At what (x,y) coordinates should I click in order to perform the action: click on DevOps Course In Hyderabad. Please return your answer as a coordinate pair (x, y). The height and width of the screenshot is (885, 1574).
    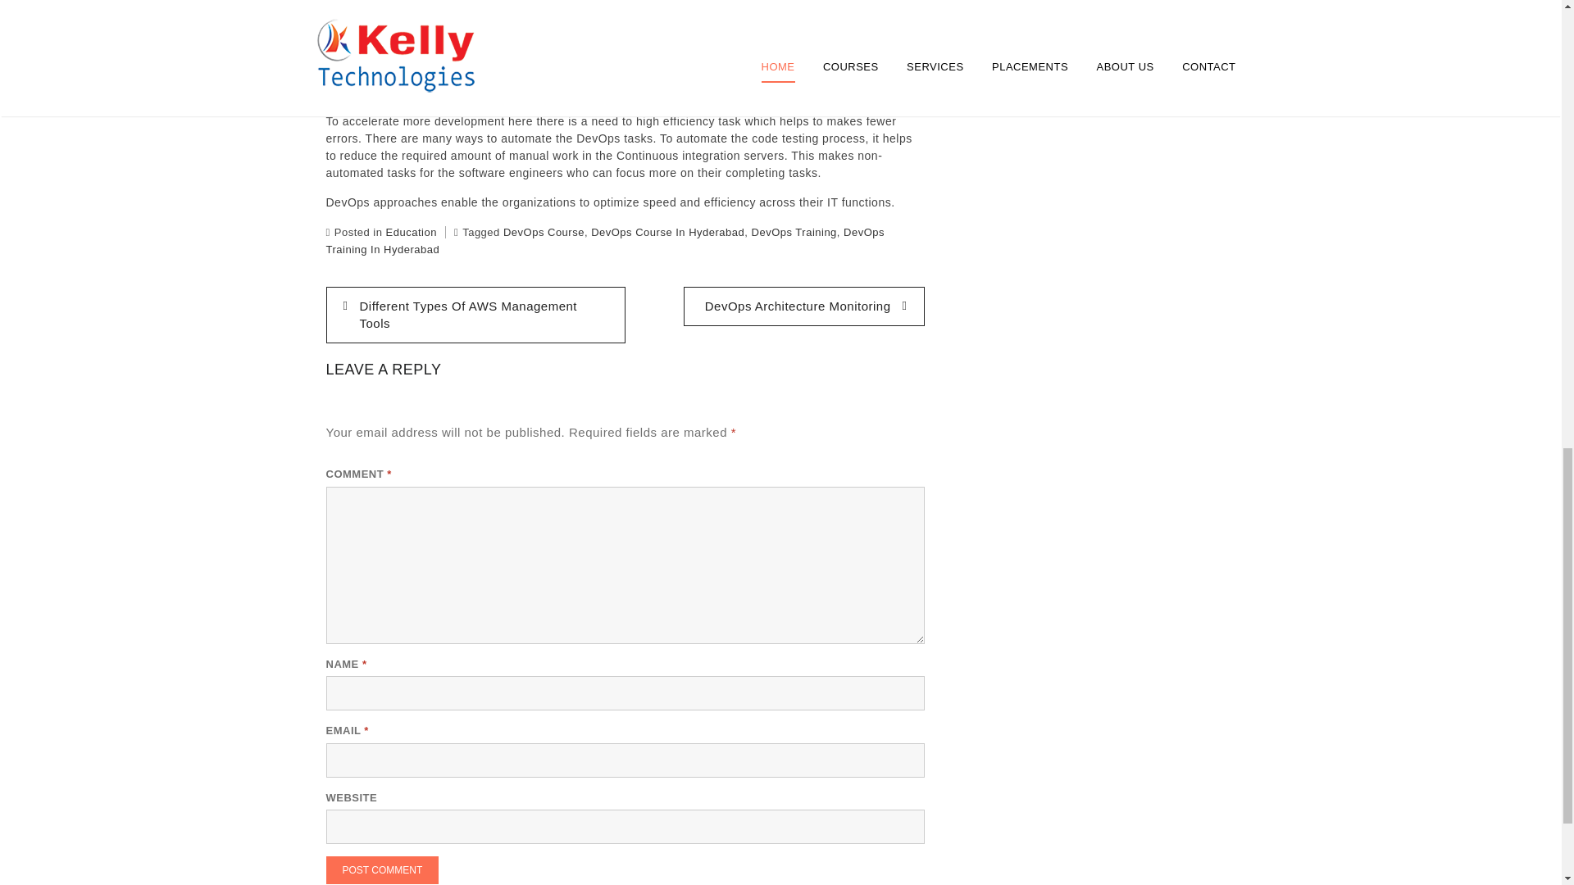
    Looking at the image, I should click on (667, 232).